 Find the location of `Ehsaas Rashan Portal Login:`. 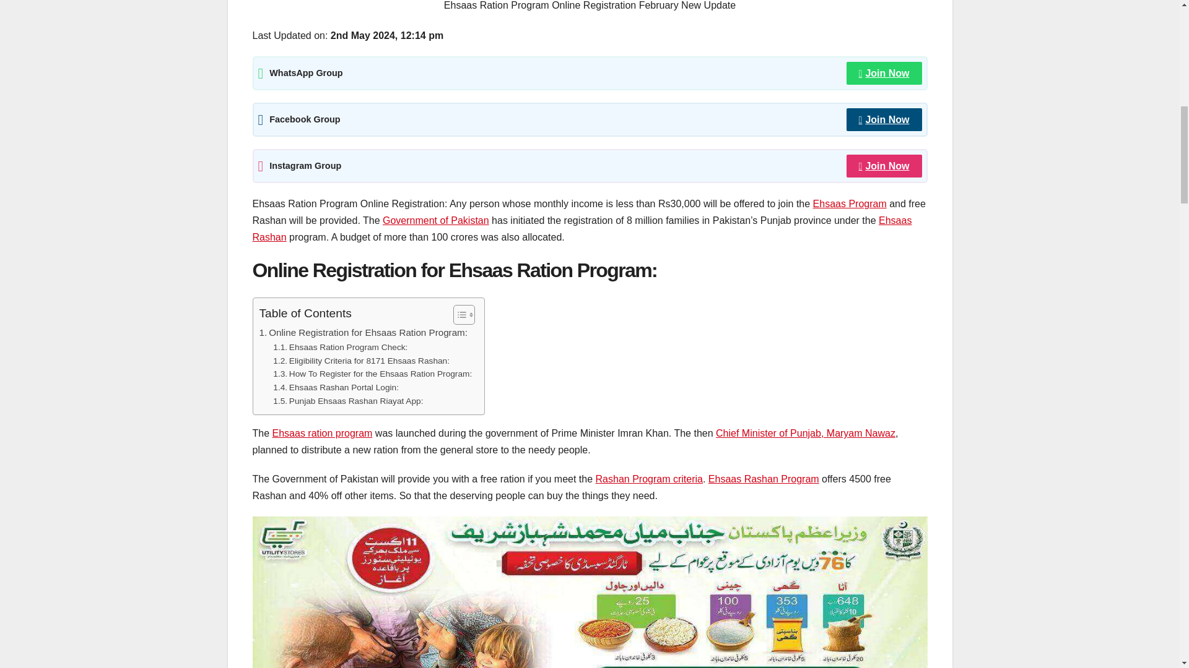

Ehsaas Rashan Portal Login: is located at coordinates (336, 387).